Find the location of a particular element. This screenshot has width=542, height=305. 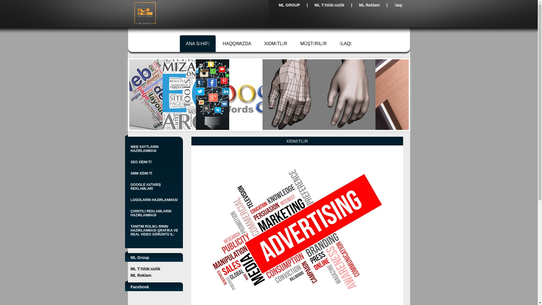

HAQQIMIZDA is located at coordinates (237, 43).